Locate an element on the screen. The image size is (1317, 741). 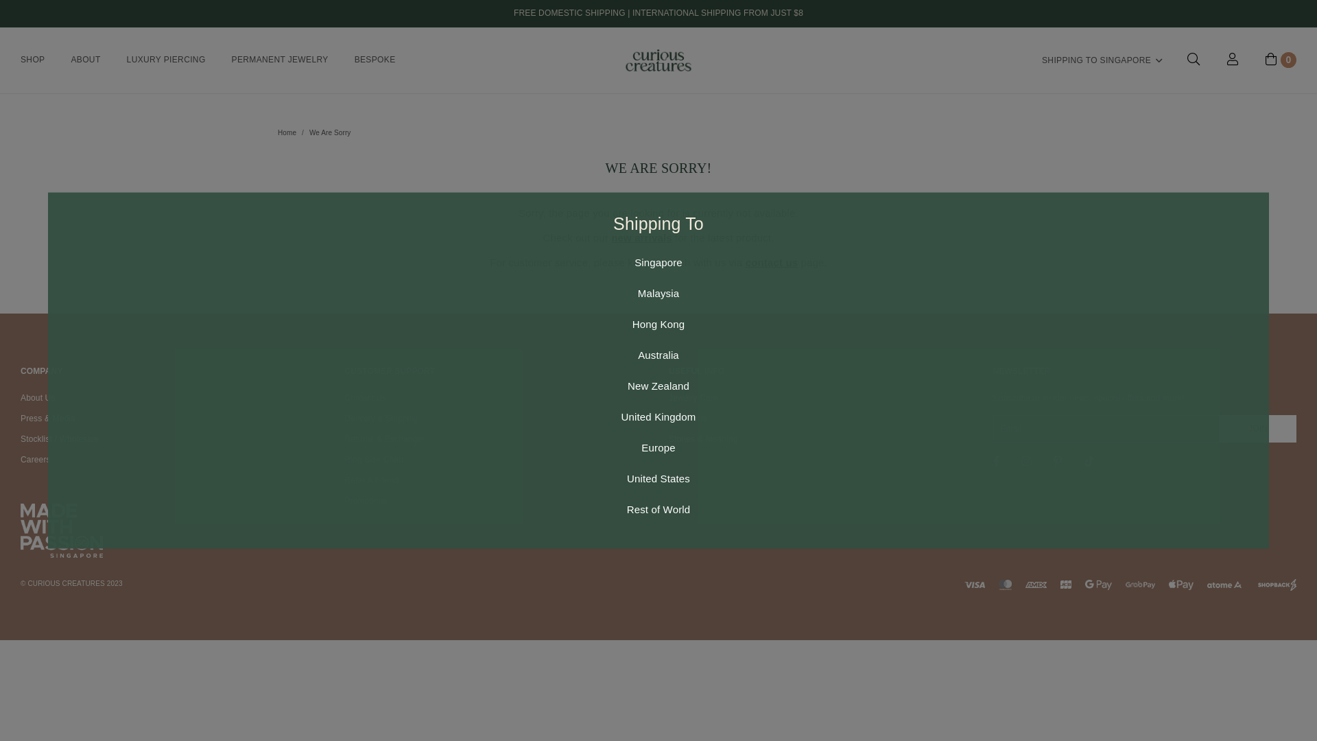
LUXURY PIERCING is located at coordinates (166, 60).